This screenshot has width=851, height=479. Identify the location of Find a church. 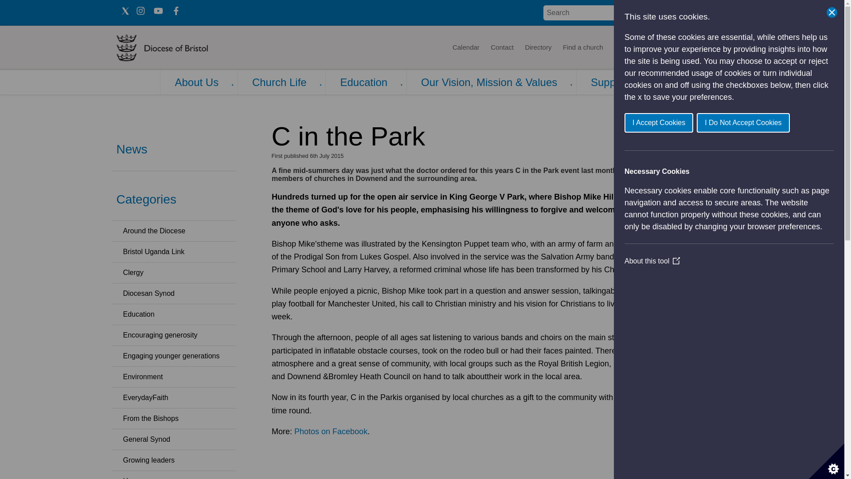
(583, 48).